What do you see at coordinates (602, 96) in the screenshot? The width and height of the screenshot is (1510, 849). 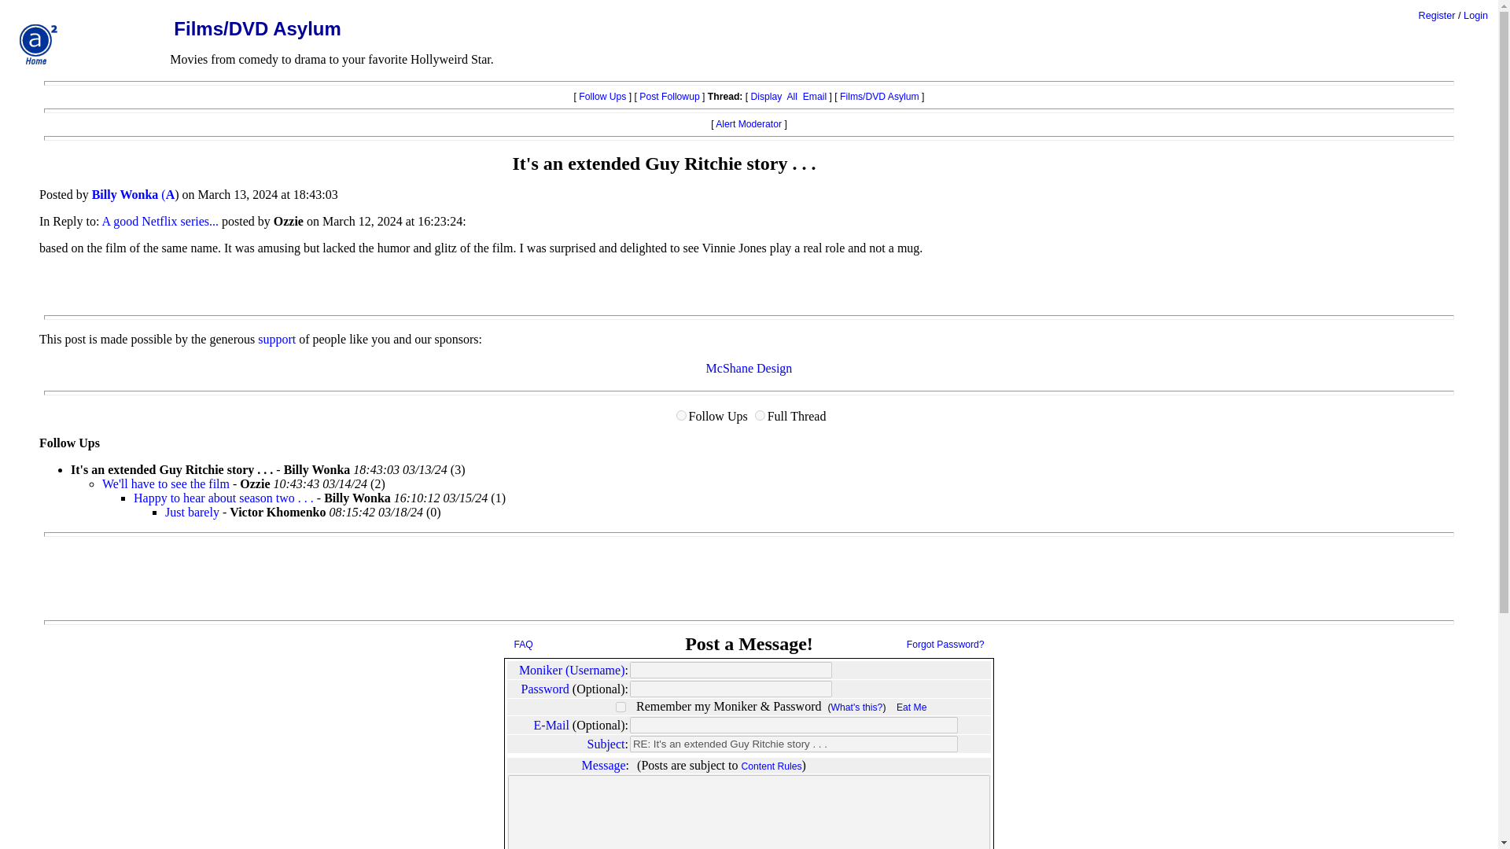 I see `Follow Ups` at bounding box center [602, 96].